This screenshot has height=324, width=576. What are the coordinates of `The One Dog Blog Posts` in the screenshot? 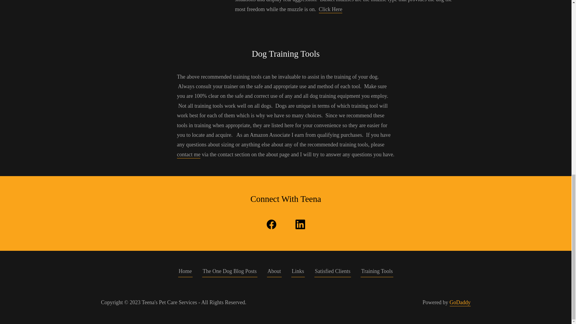 It's located at (230, 272).